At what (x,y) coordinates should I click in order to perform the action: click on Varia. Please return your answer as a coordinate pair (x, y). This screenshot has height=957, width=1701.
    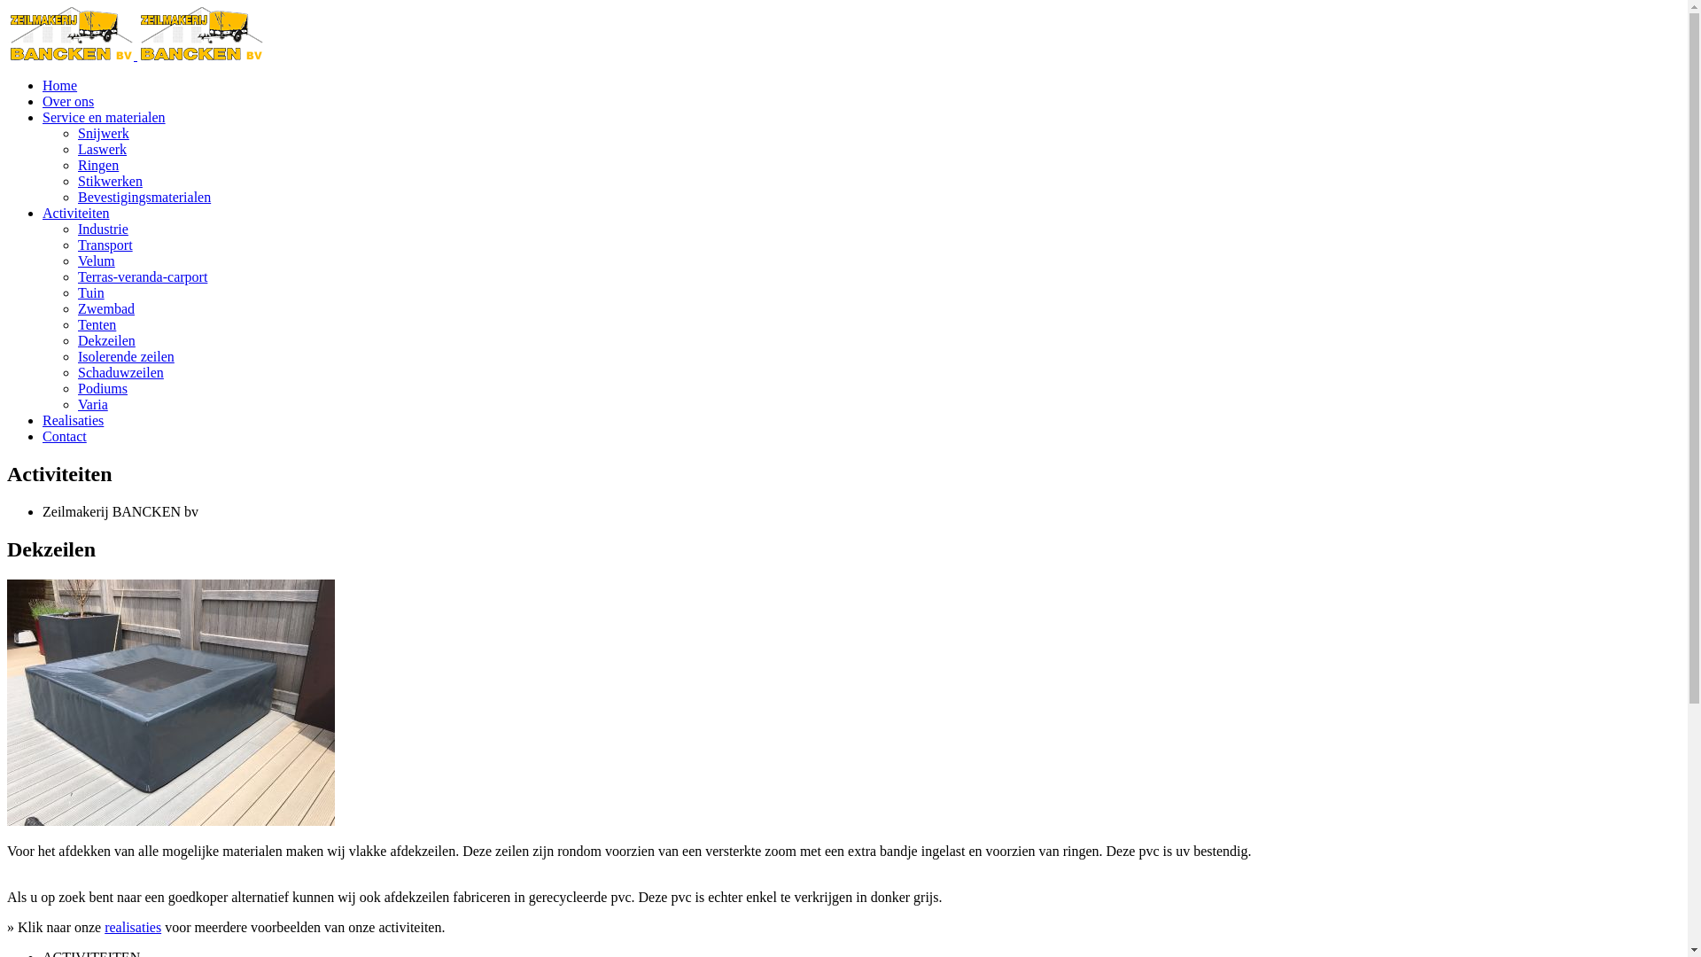
    Looking at the image, I should click on (93, 404).